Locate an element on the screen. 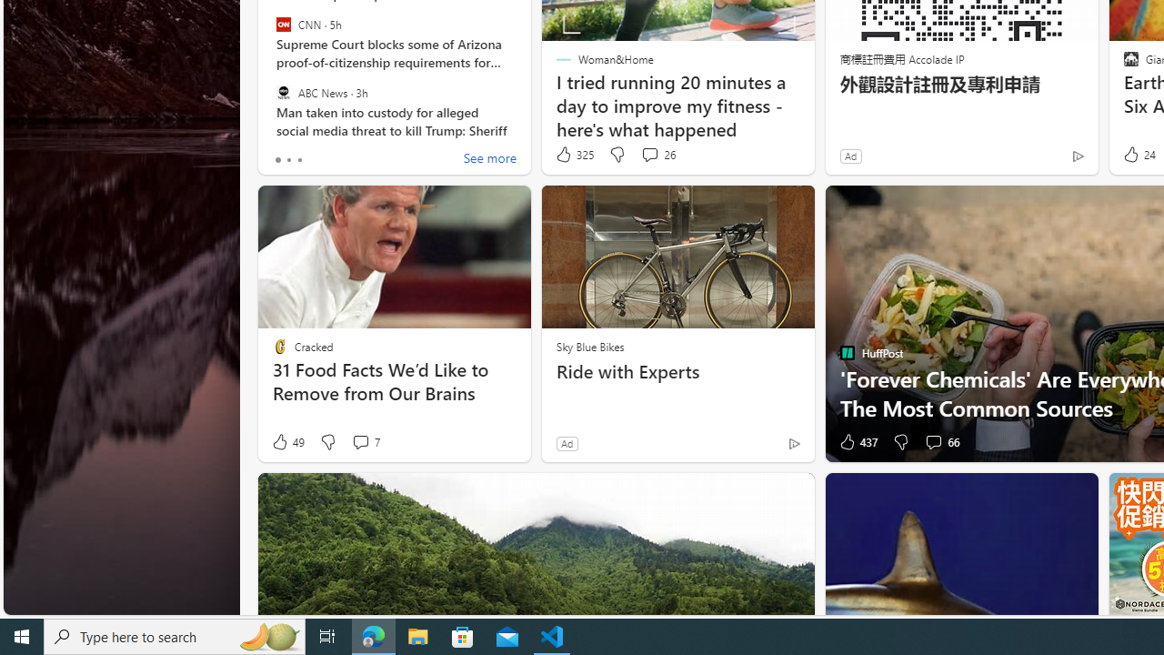 Image resolution: width=1164 pixels, height=655 pixels. tab-2 is located at coordinates (298, 160).